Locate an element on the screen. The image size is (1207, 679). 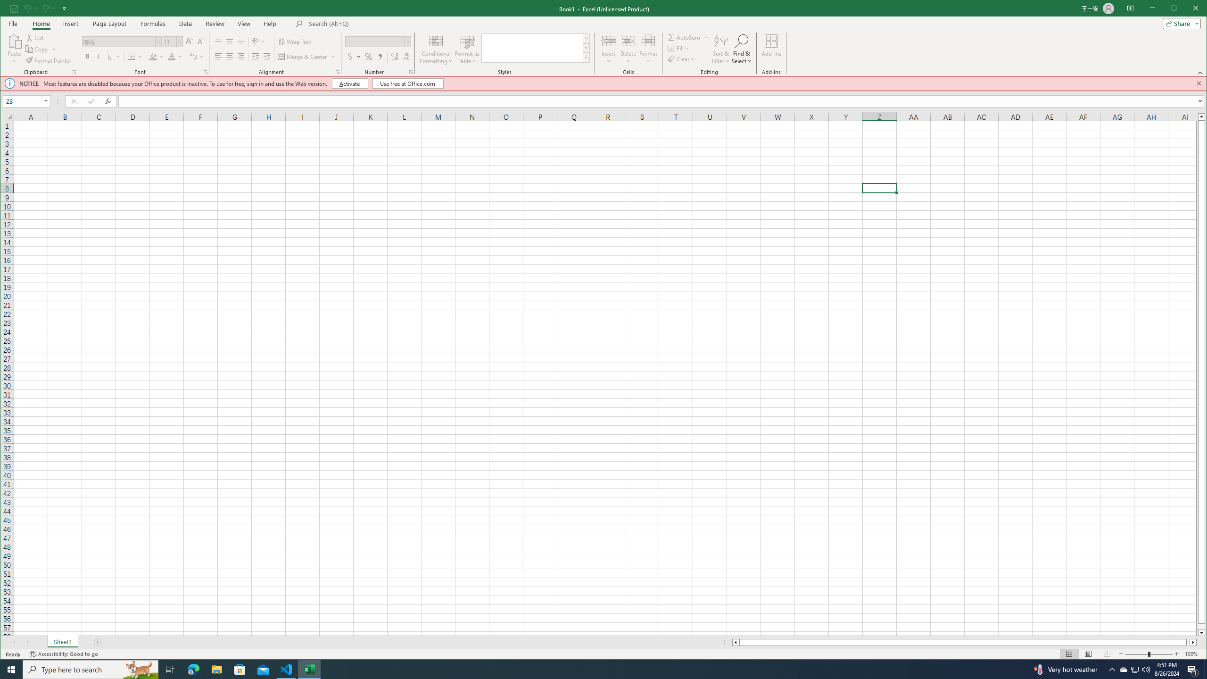
Delete Cells... is located at coordinates (628, 41).